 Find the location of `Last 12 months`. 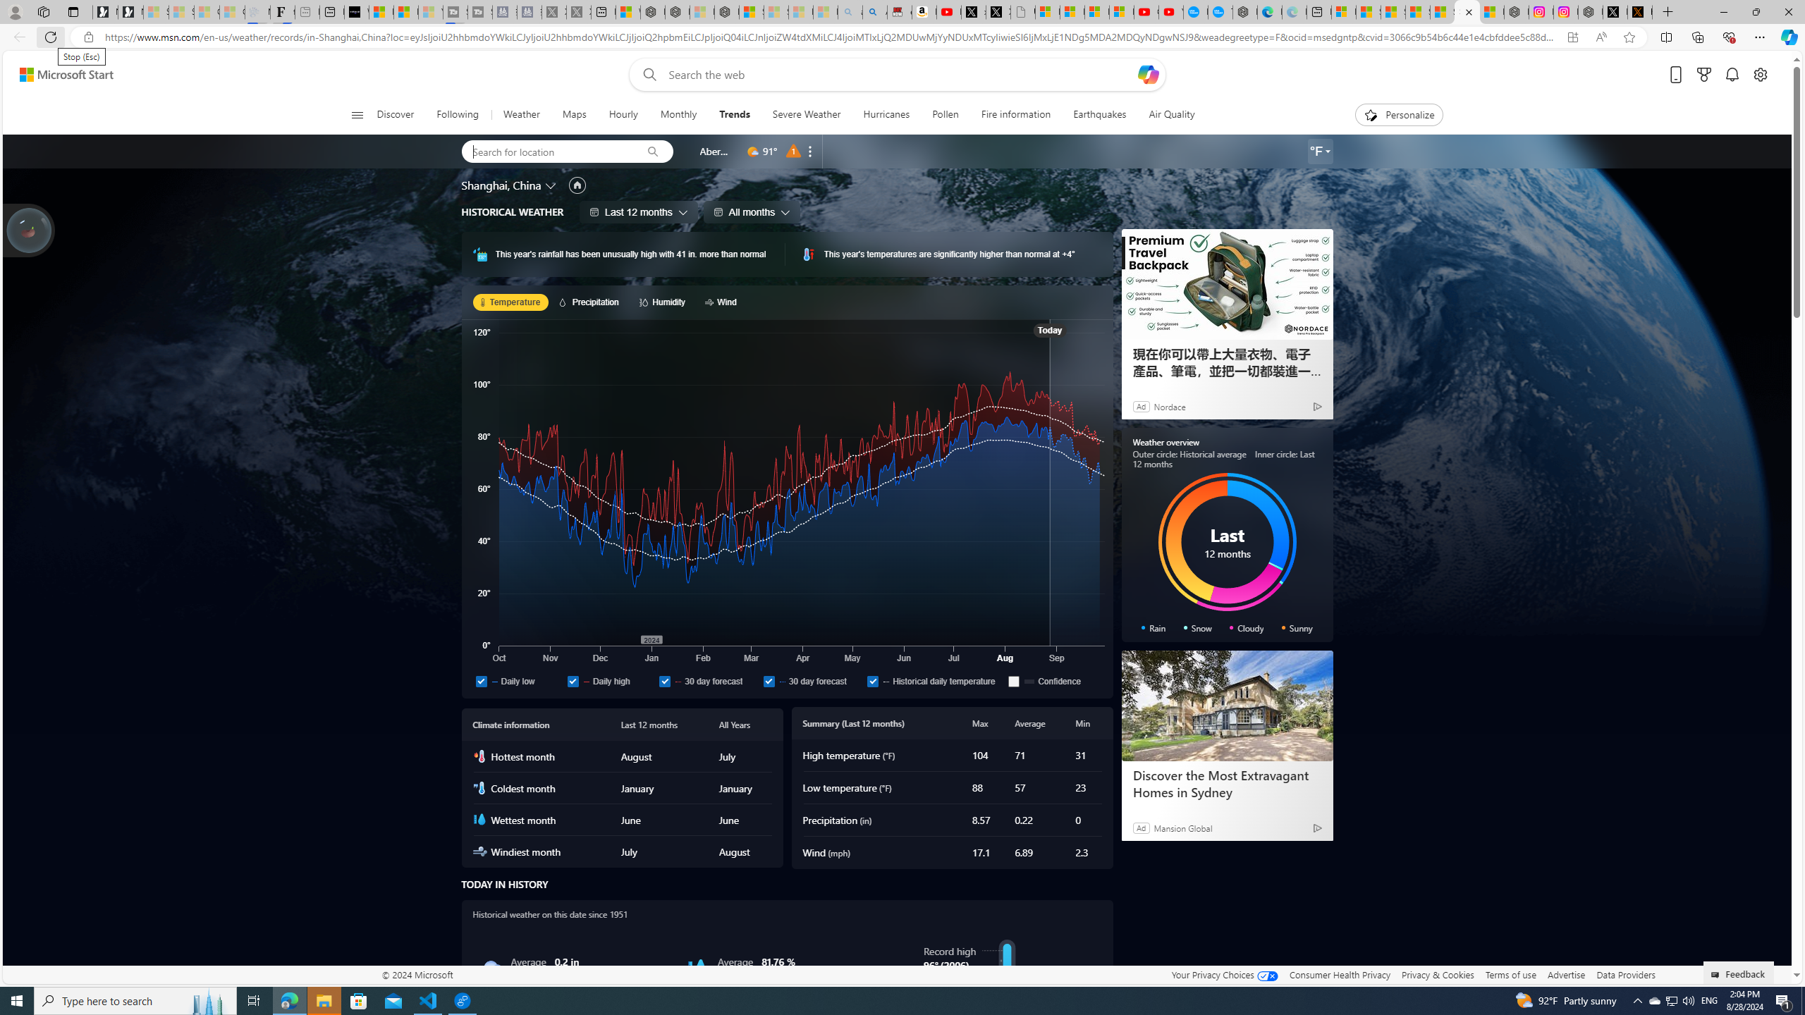

Last 12 months is located at coordinates (639, 211).